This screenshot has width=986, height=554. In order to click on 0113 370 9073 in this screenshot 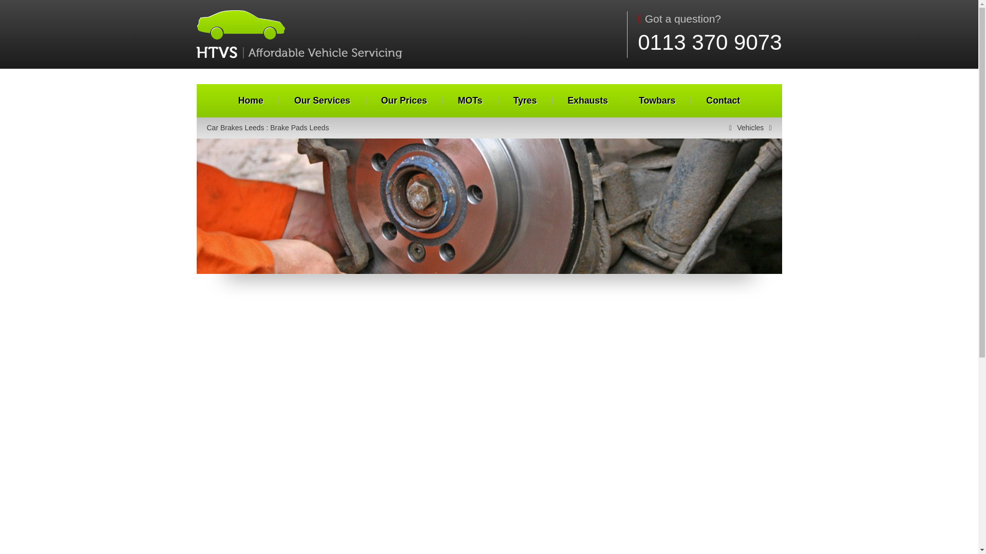, I will do `click(710, 42)`.